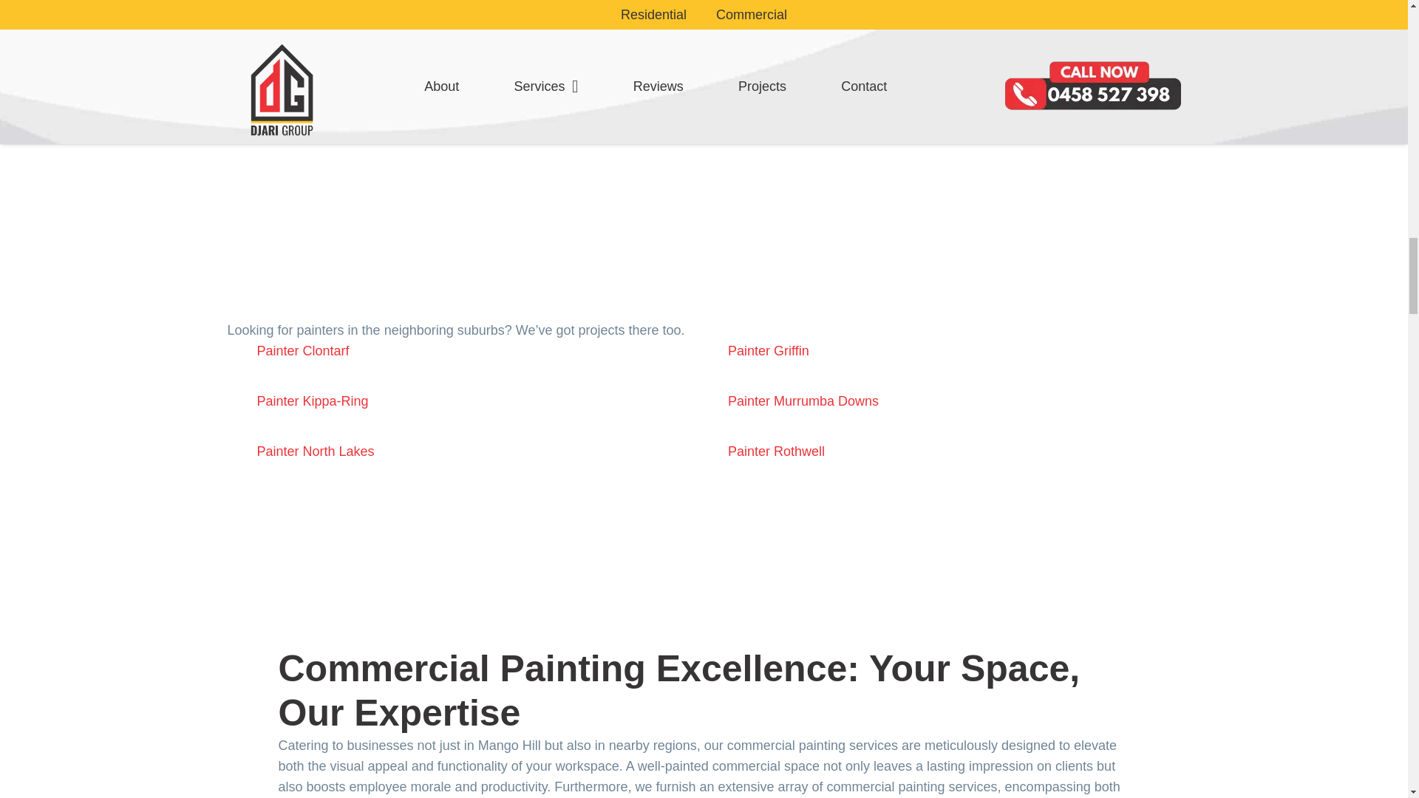 The width and height of the screenshot is (1419, 798). I want to click on Painter Rothwell, so click(776, 451).